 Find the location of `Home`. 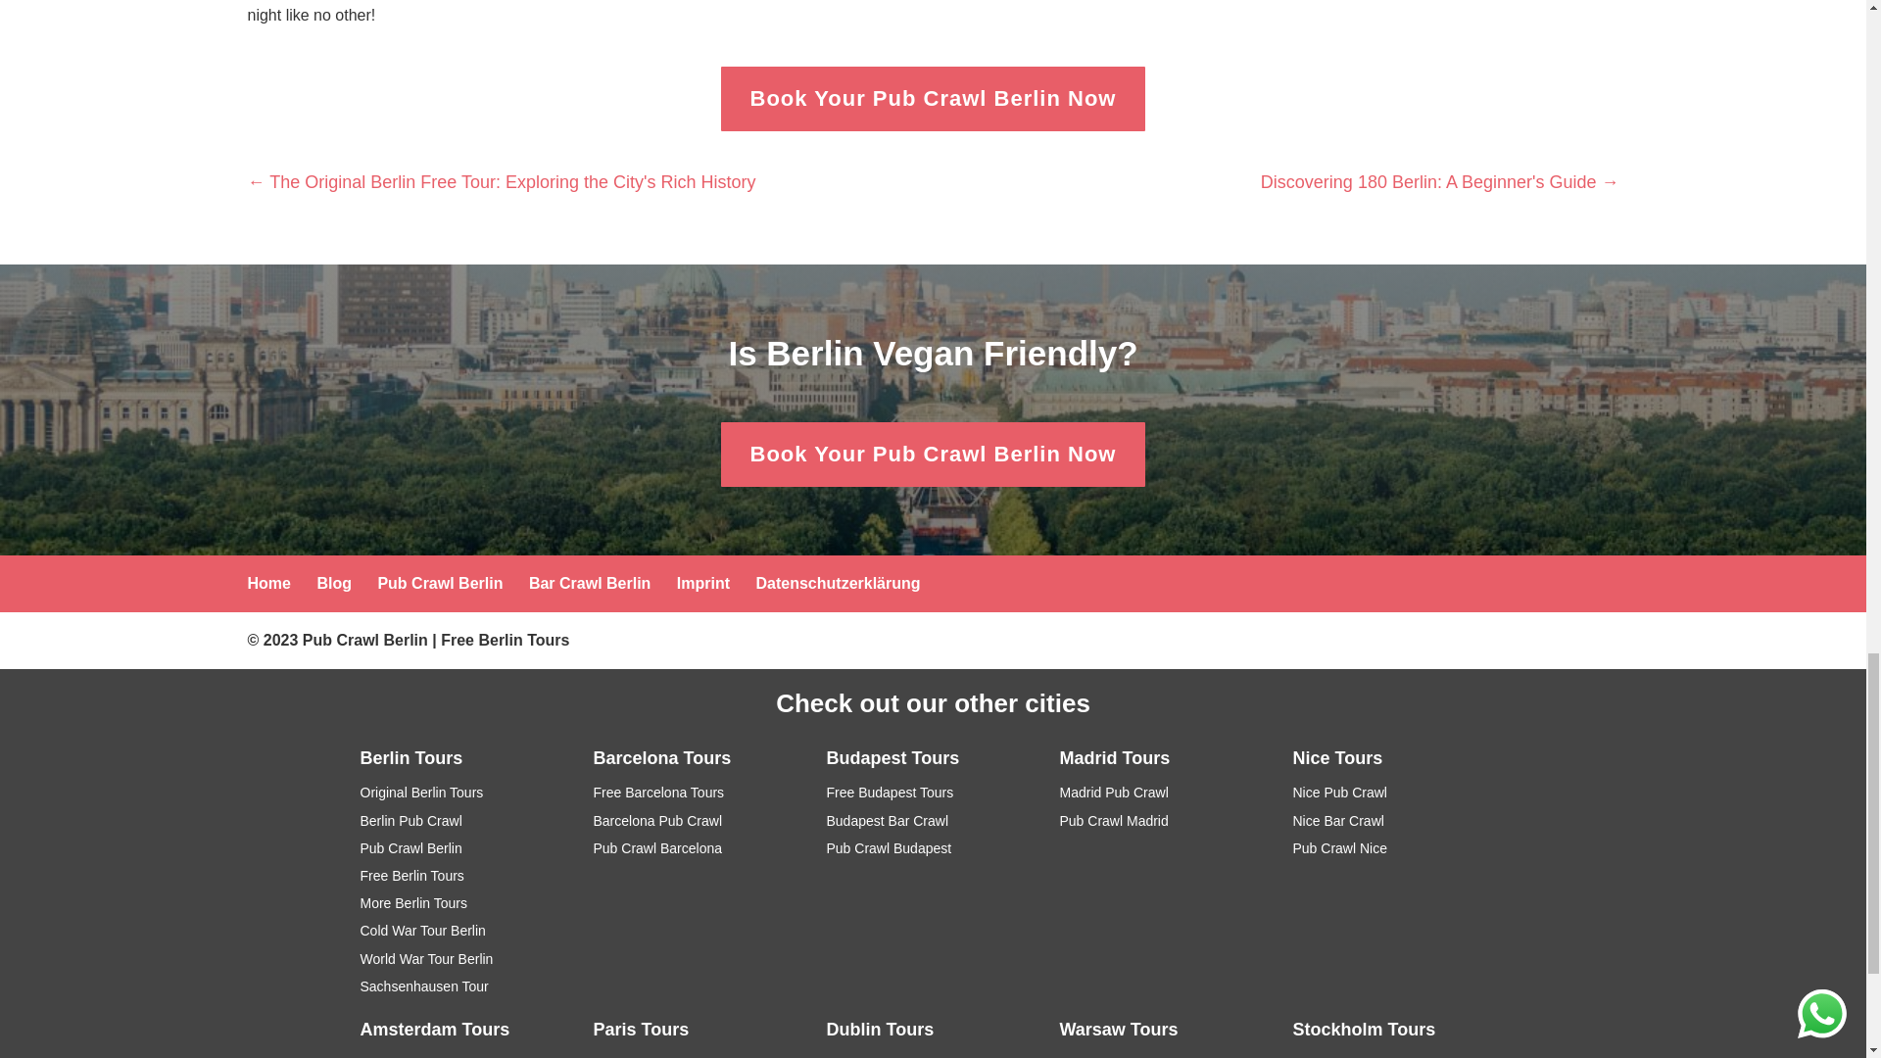

Home is located at coordinates (267, 583).